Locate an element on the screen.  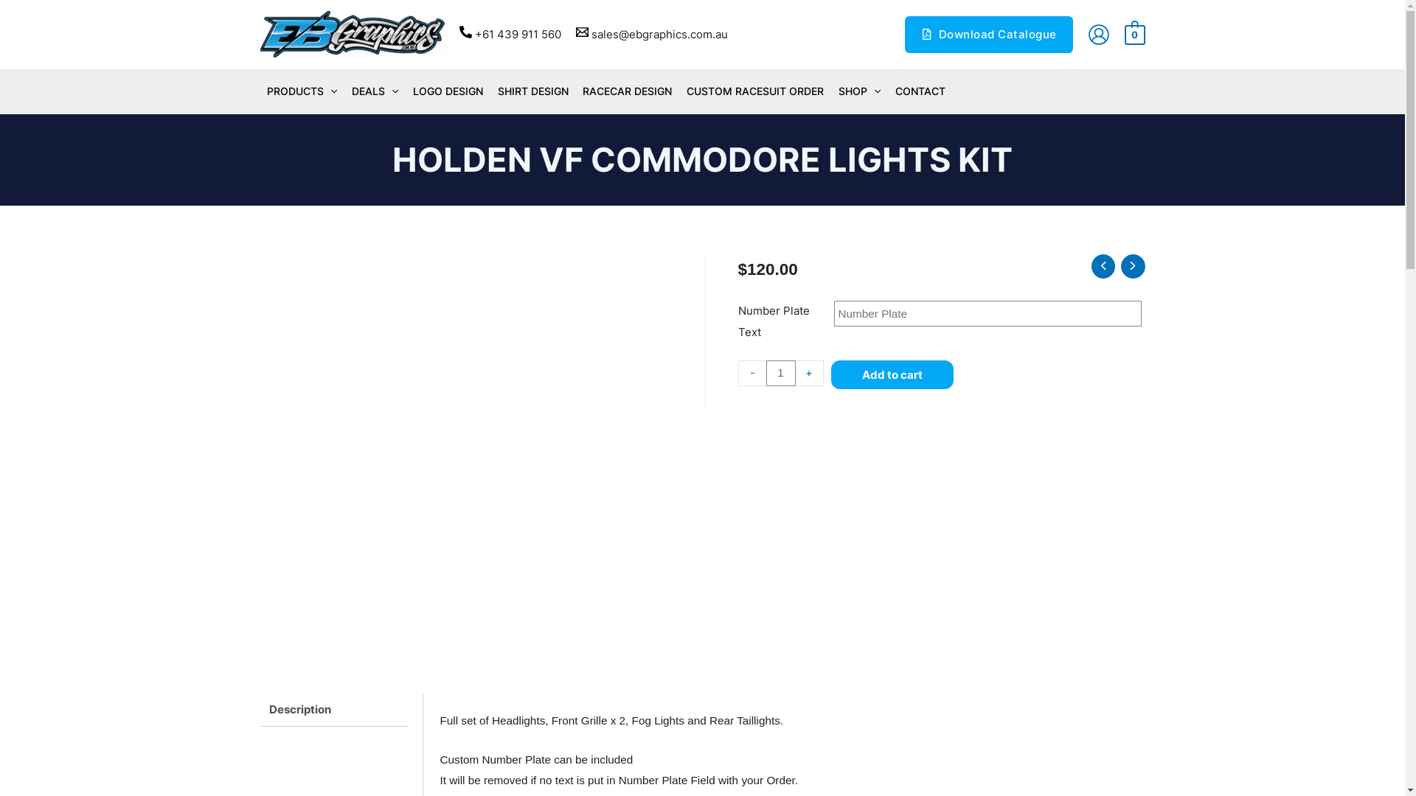
+ is located at coordinates (810, 373).